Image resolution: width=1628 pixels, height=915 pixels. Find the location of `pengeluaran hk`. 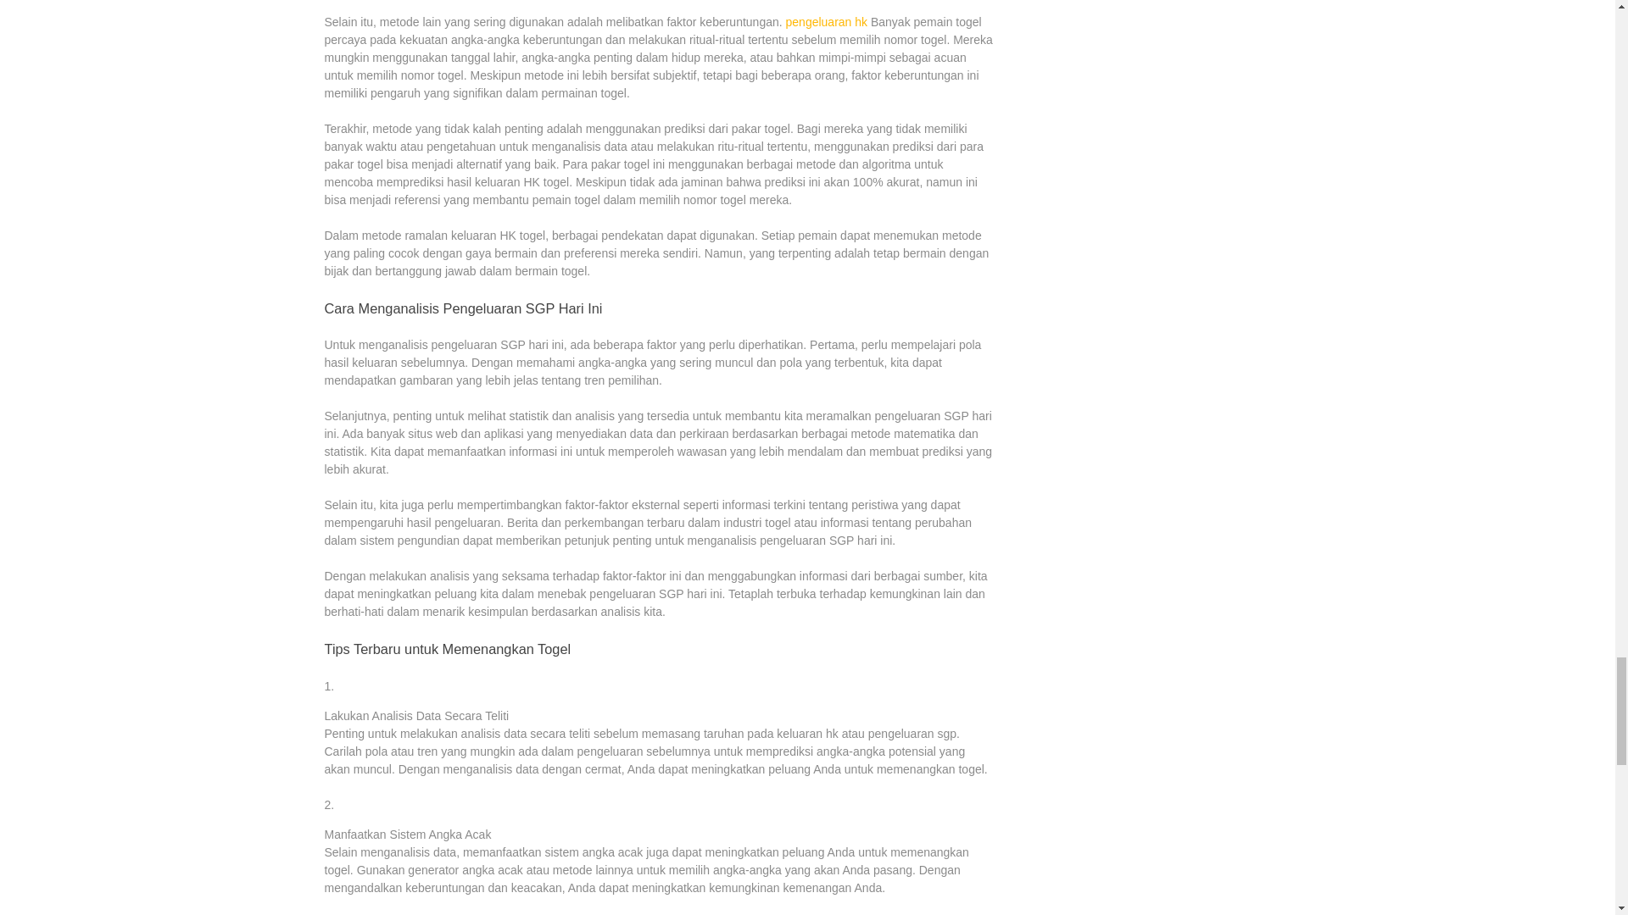

pengeluaran hk is located at coordinates (827, 22).